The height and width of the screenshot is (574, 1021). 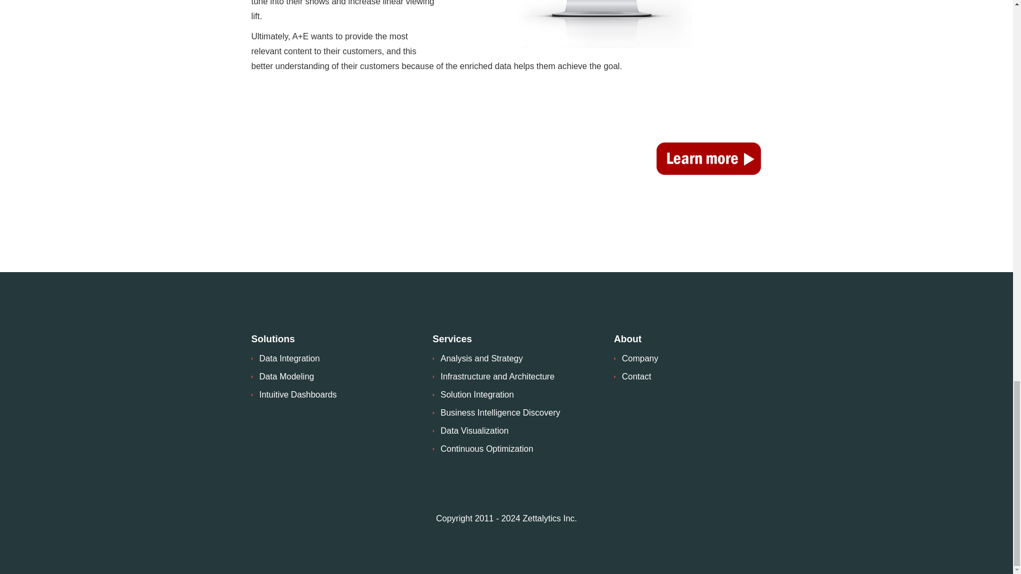 What do you see at coordinates (500, 412) in the screenshot?
I see `Business Intelligence Discovery` at bounding box center [500, 412].